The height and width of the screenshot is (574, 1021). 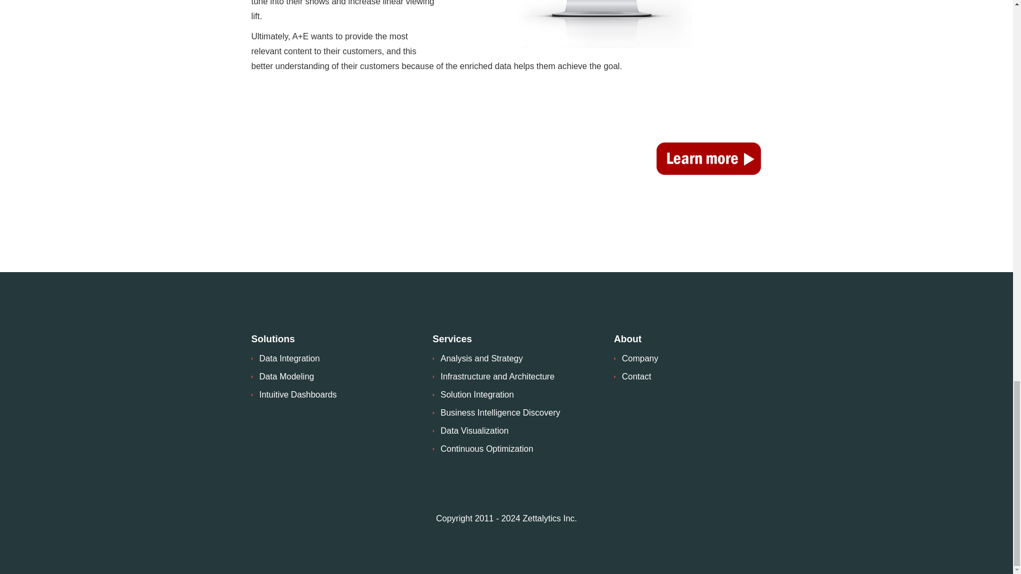 What do you see at coordinates (500, 412) in the screenshot?
I see `Business Intelligence Discovery` at bounding box center [500, 412].